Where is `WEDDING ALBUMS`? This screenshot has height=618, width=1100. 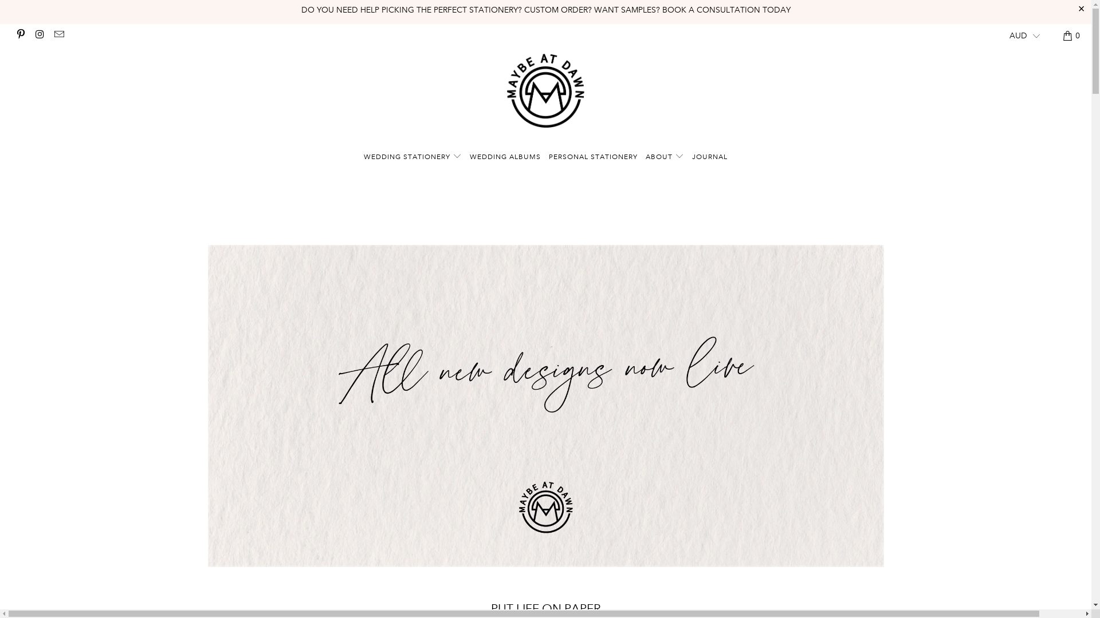 WEDDING ALBUMS is located at coordinates (505, 158).